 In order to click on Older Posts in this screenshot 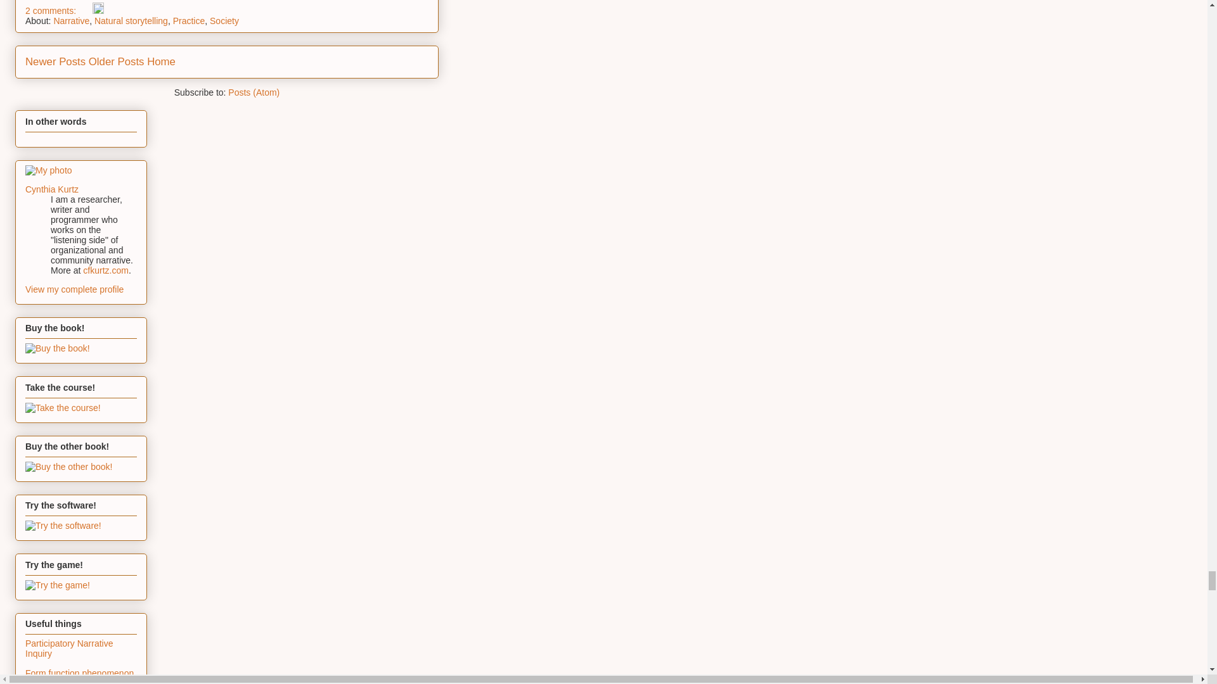, I will do `click(117, 61)`.